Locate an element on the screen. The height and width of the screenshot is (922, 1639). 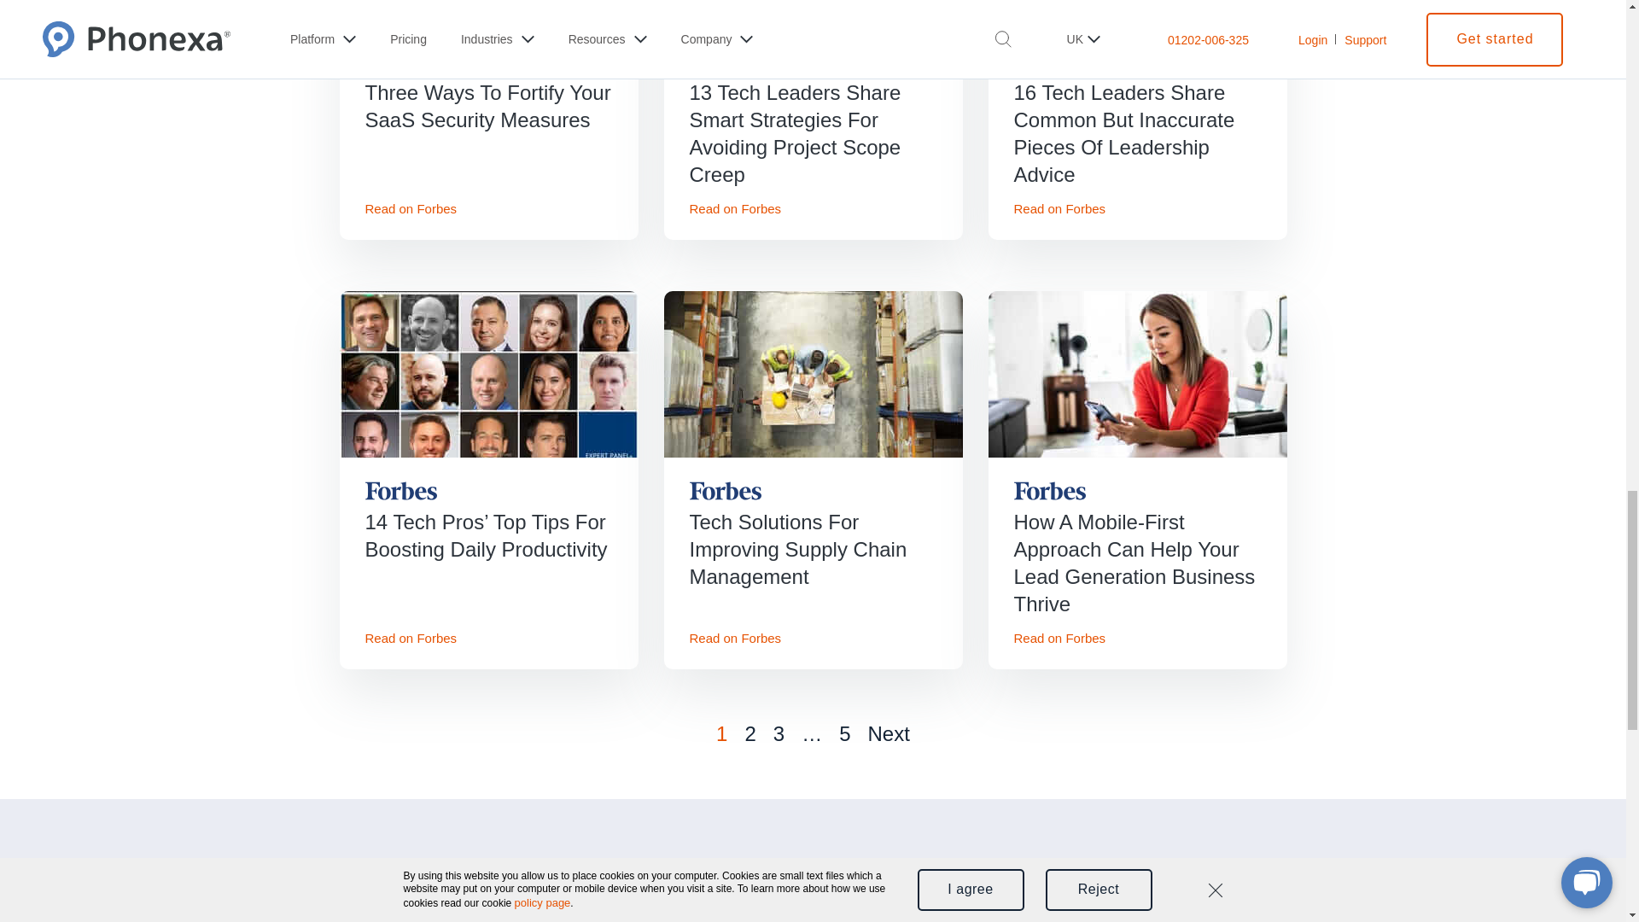
Tech Solutions For Improving Supply Chain Management is located at coordinates (814, 550).